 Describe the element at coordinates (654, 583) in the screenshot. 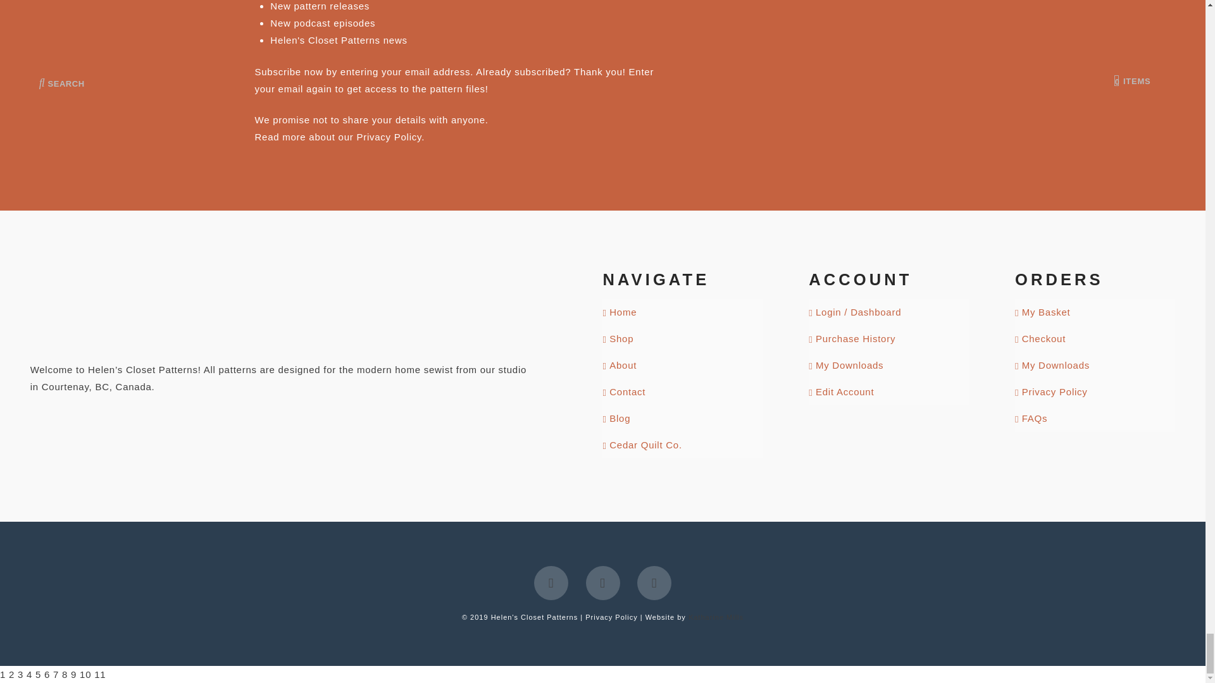

I see `Pinterest` at that location.